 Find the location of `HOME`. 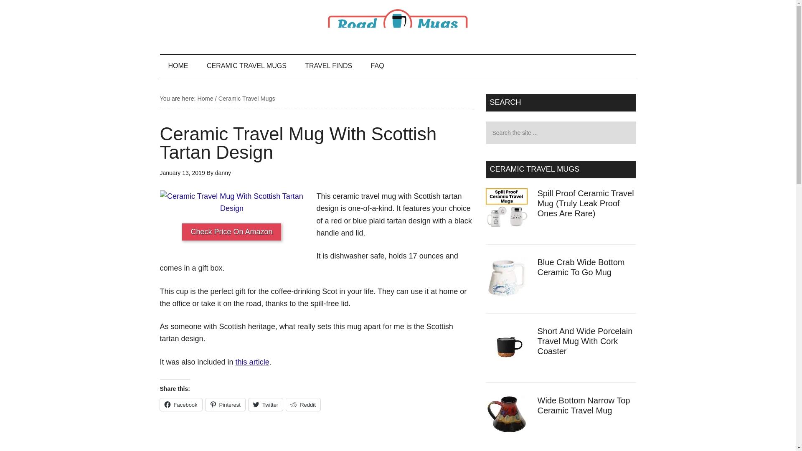

HOME is located at coordinates (178, 66).